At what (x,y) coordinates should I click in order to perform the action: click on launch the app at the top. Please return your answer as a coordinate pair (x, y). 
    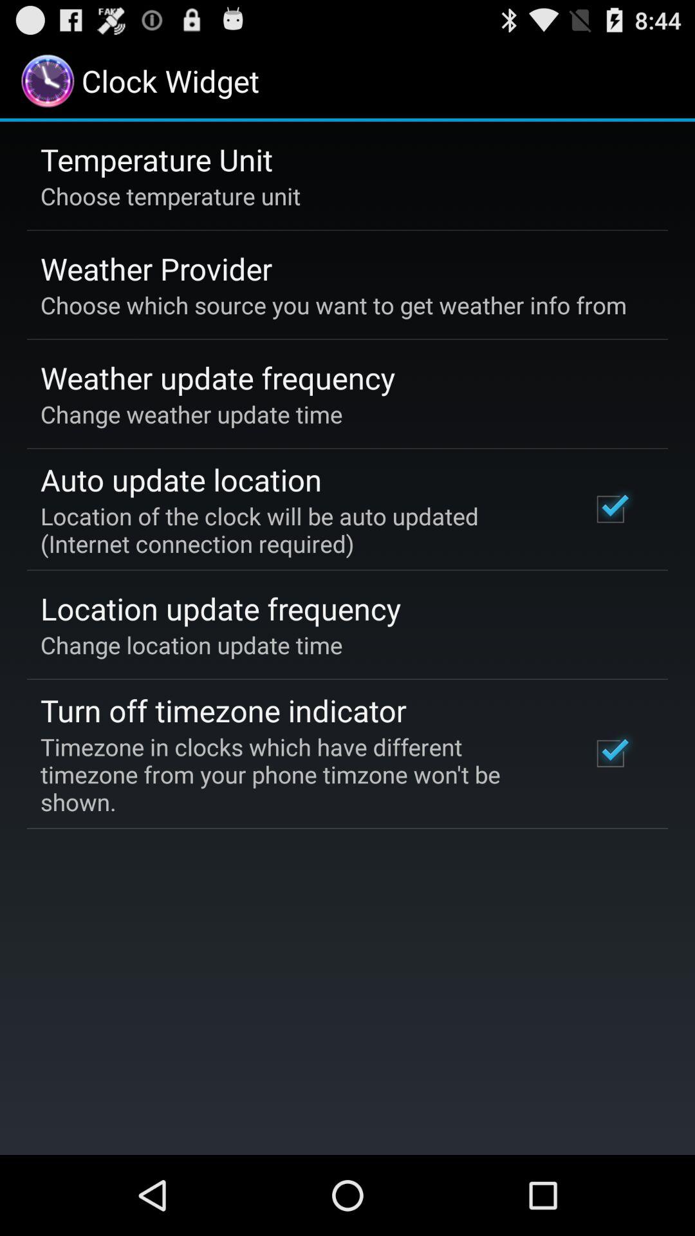
    Looking at the image, I should click on (333, 305).